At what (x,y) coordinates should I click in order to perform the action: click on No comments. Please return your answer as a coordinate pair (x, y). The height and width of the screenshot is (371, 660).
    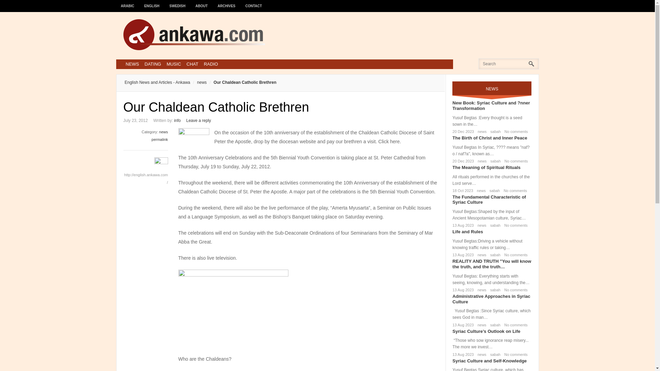
    Looking at the image, I should click on (514, 190).